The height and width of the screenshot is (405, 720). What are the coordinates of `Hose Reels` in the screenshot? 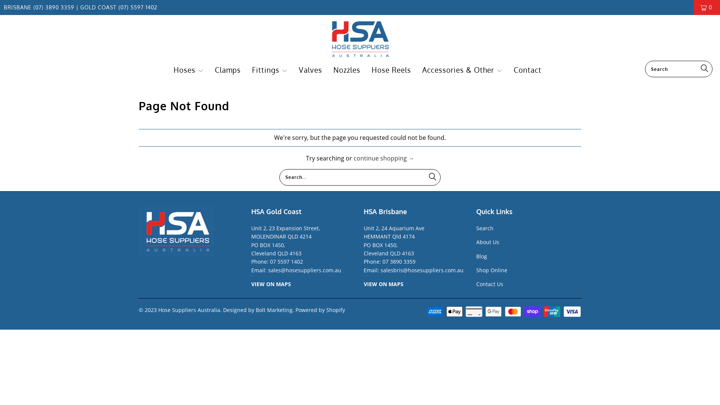 It's located at (391, 70).